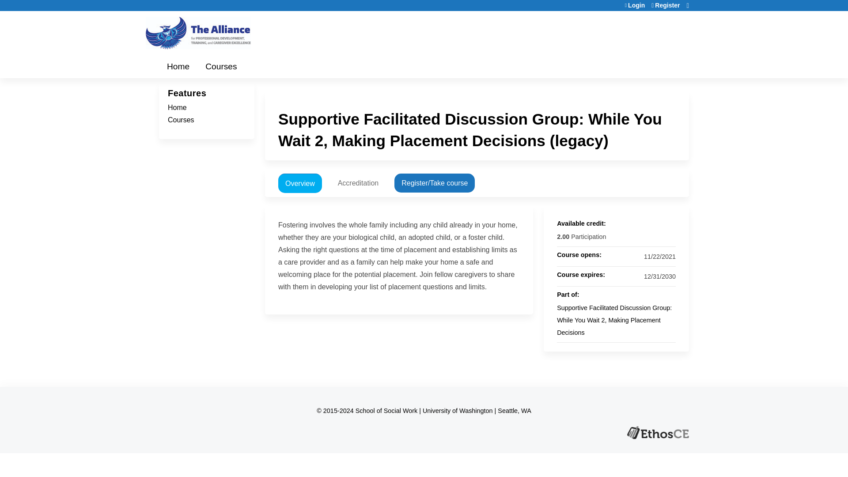  What do you see at coordinates (221, 67) in the screenshot?
I see `Courses` at bounding box center [221, 67].